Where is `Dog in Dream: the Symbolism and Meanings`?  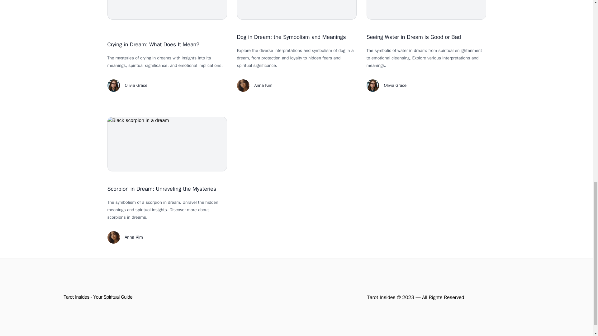
Dog in Dream: the Symbolism and Meanings is located at coordinates (291, 37).